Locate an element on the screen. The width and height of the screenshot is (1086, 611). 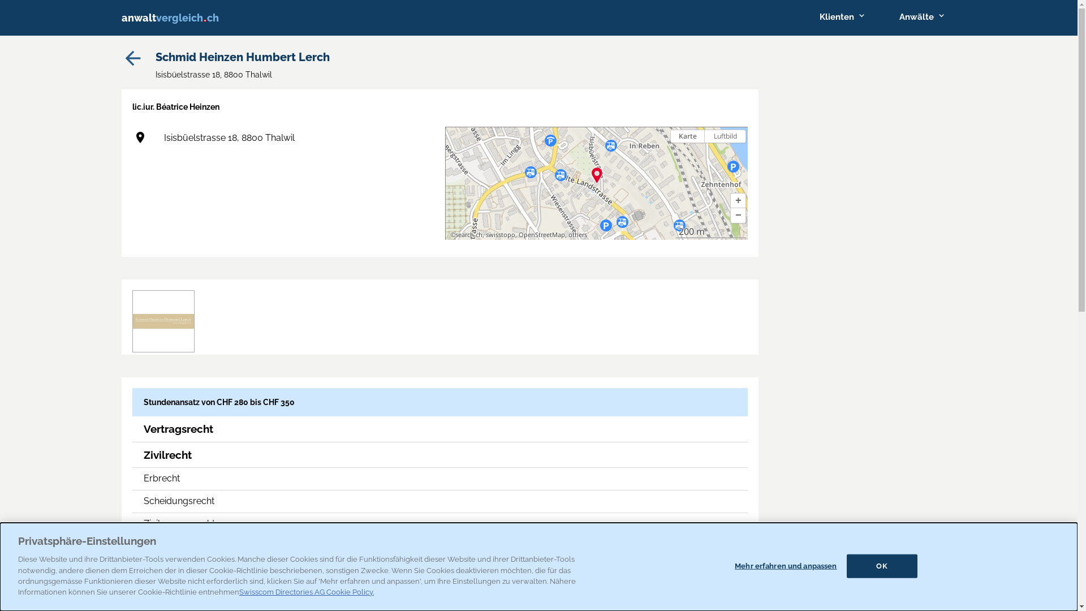
OK is located at coordinates (882, 566).